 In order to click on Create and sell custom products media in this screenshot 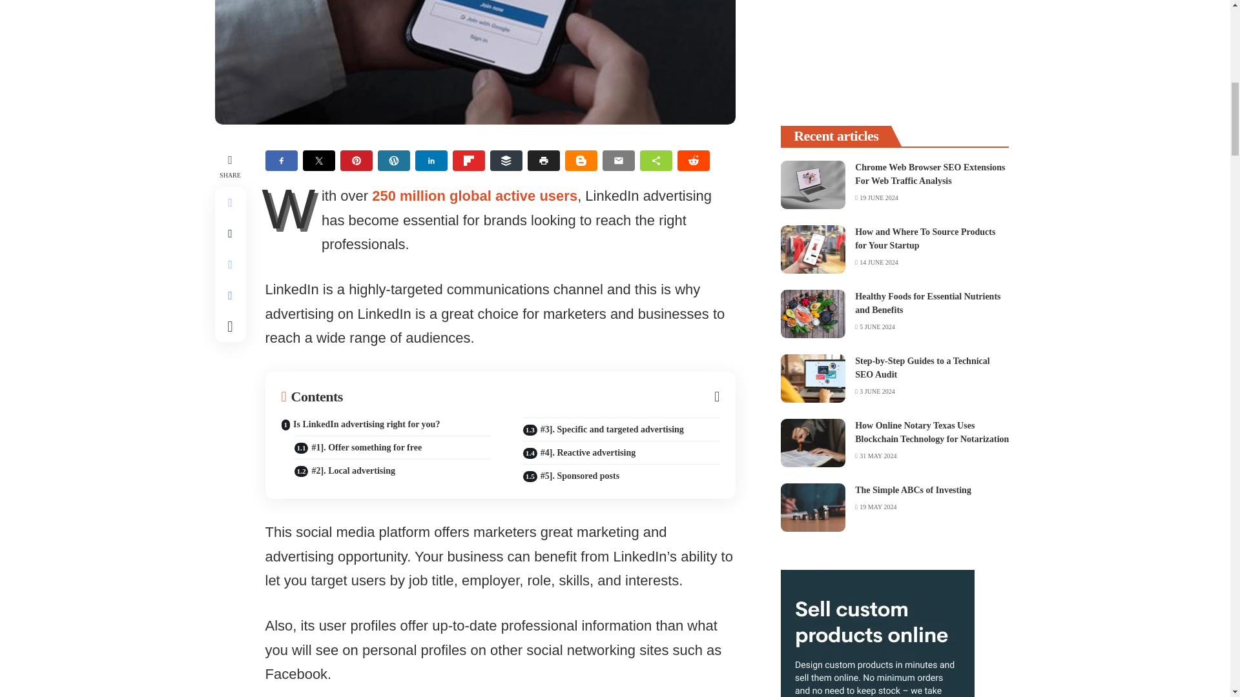, I will do `click(878, 634)`.